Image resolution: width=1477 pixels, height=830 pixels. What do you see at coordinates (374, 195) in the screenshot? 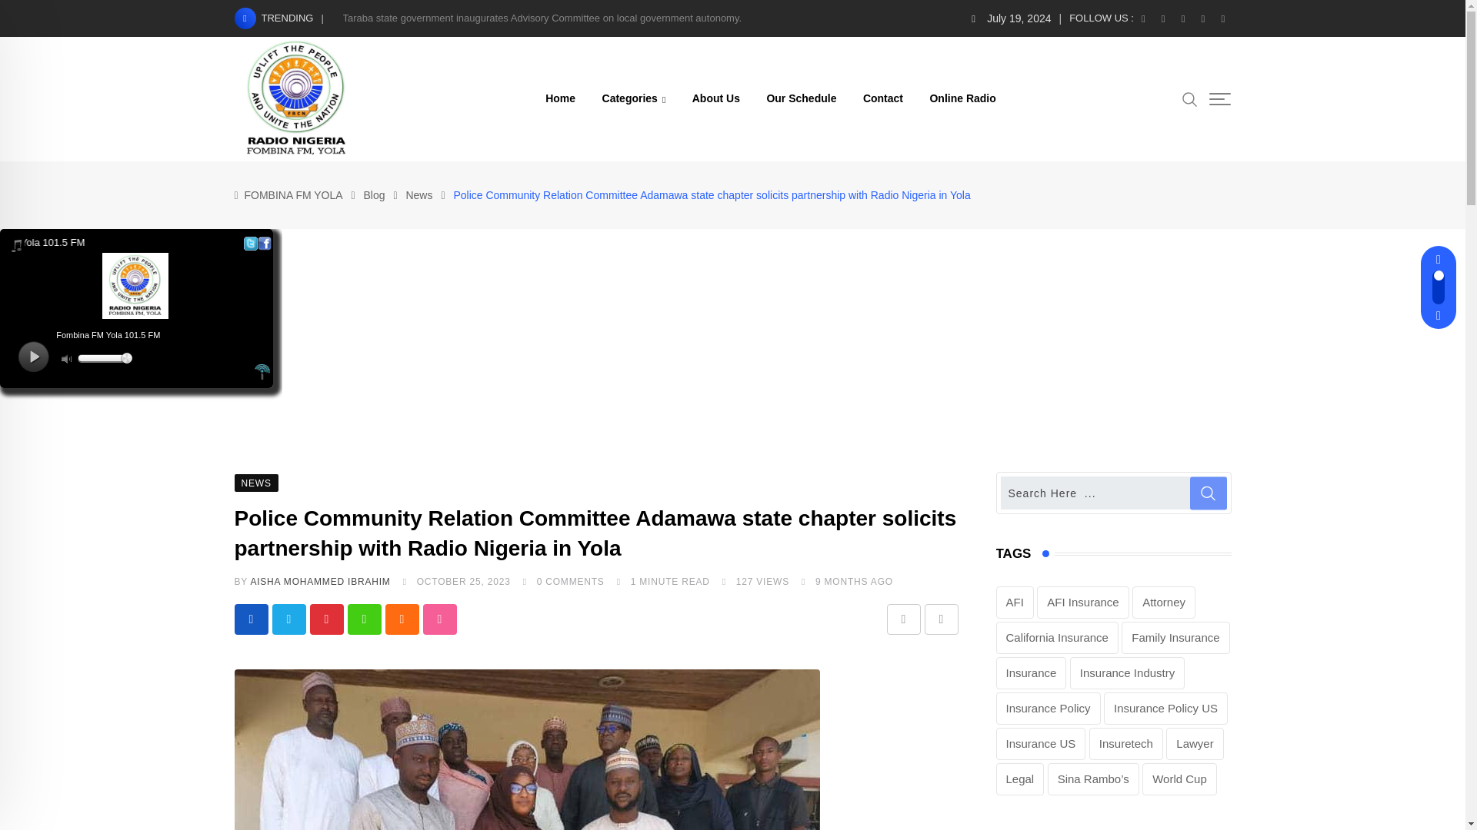
I see `Go to Blog.` at bounding box center [374, 195].